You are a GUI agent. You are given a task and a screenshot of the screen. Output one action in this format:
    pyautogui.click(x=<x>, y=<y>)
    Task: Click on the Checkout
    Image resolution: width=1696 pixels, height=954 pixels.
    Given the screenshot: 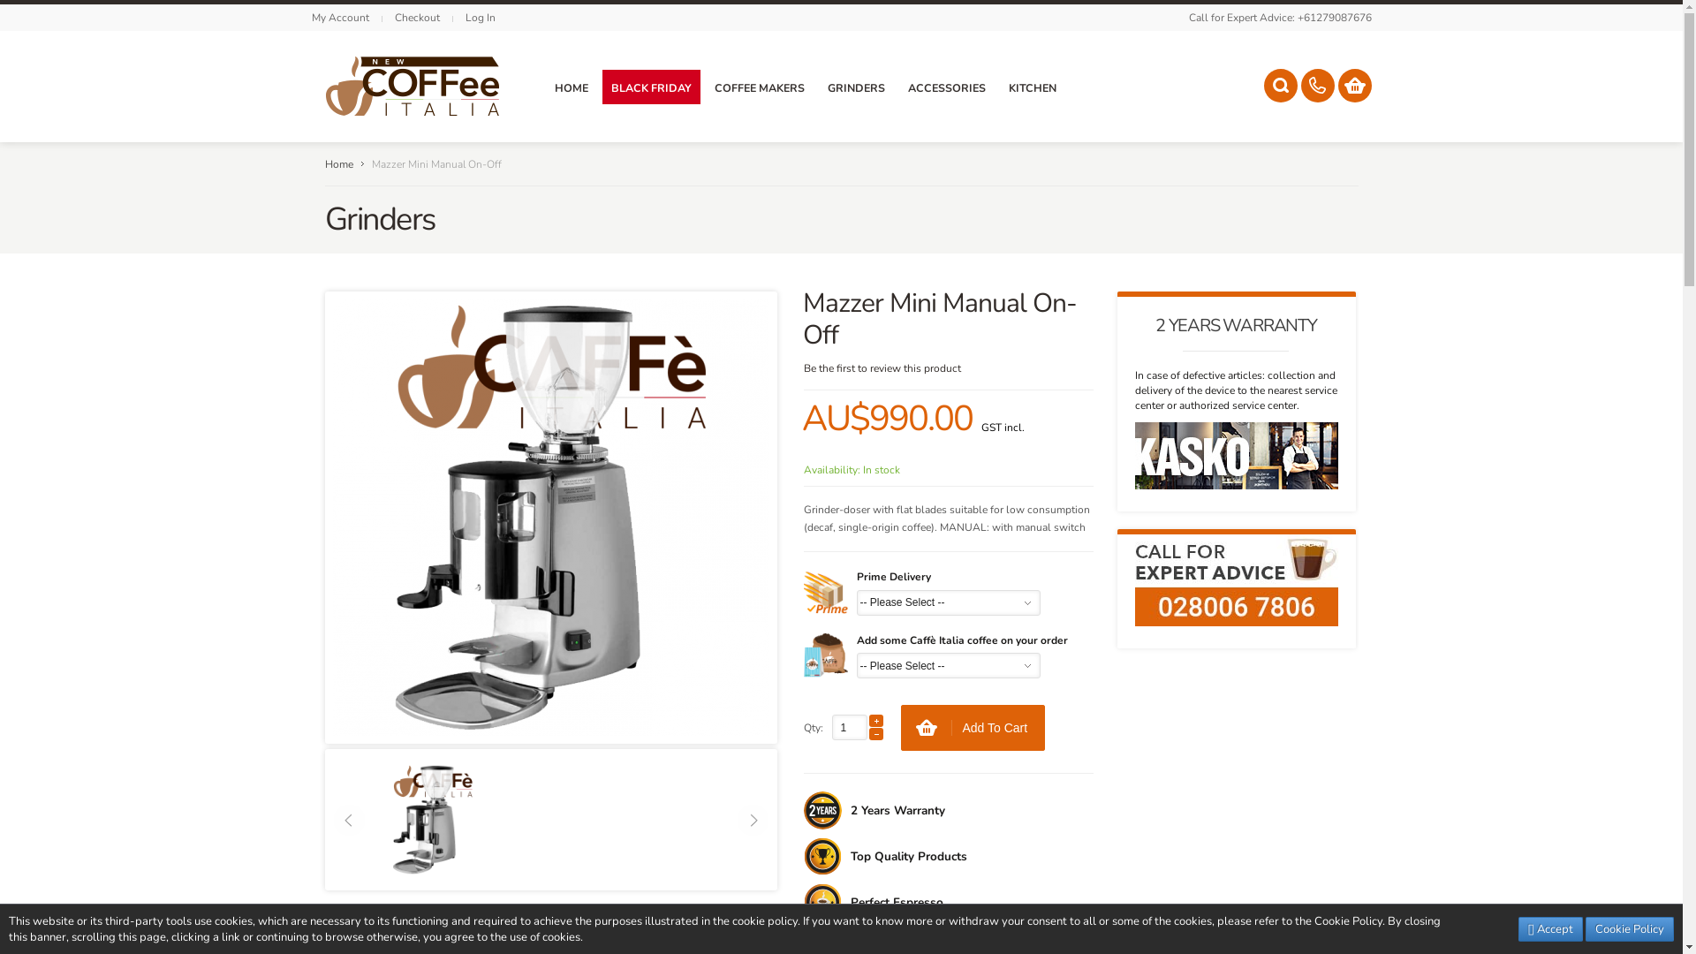 What is the action you would take?
    pyautogui.click(x=417, y=18)
    